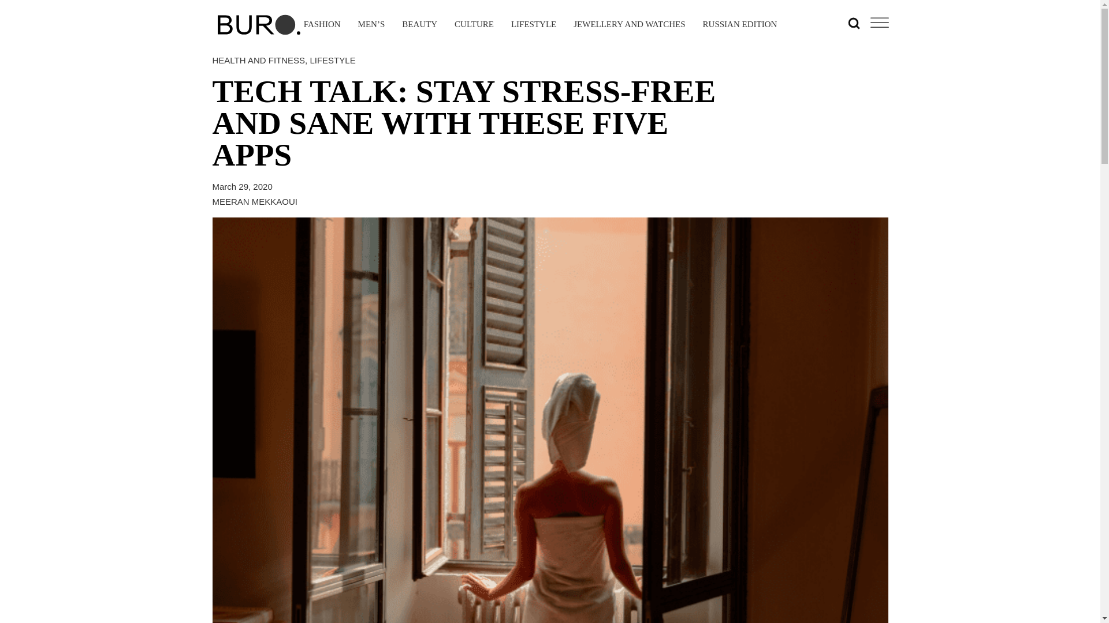  Describe the element at coordinates (474, 25) in the screenshot. I see `CULTURE` at that location.